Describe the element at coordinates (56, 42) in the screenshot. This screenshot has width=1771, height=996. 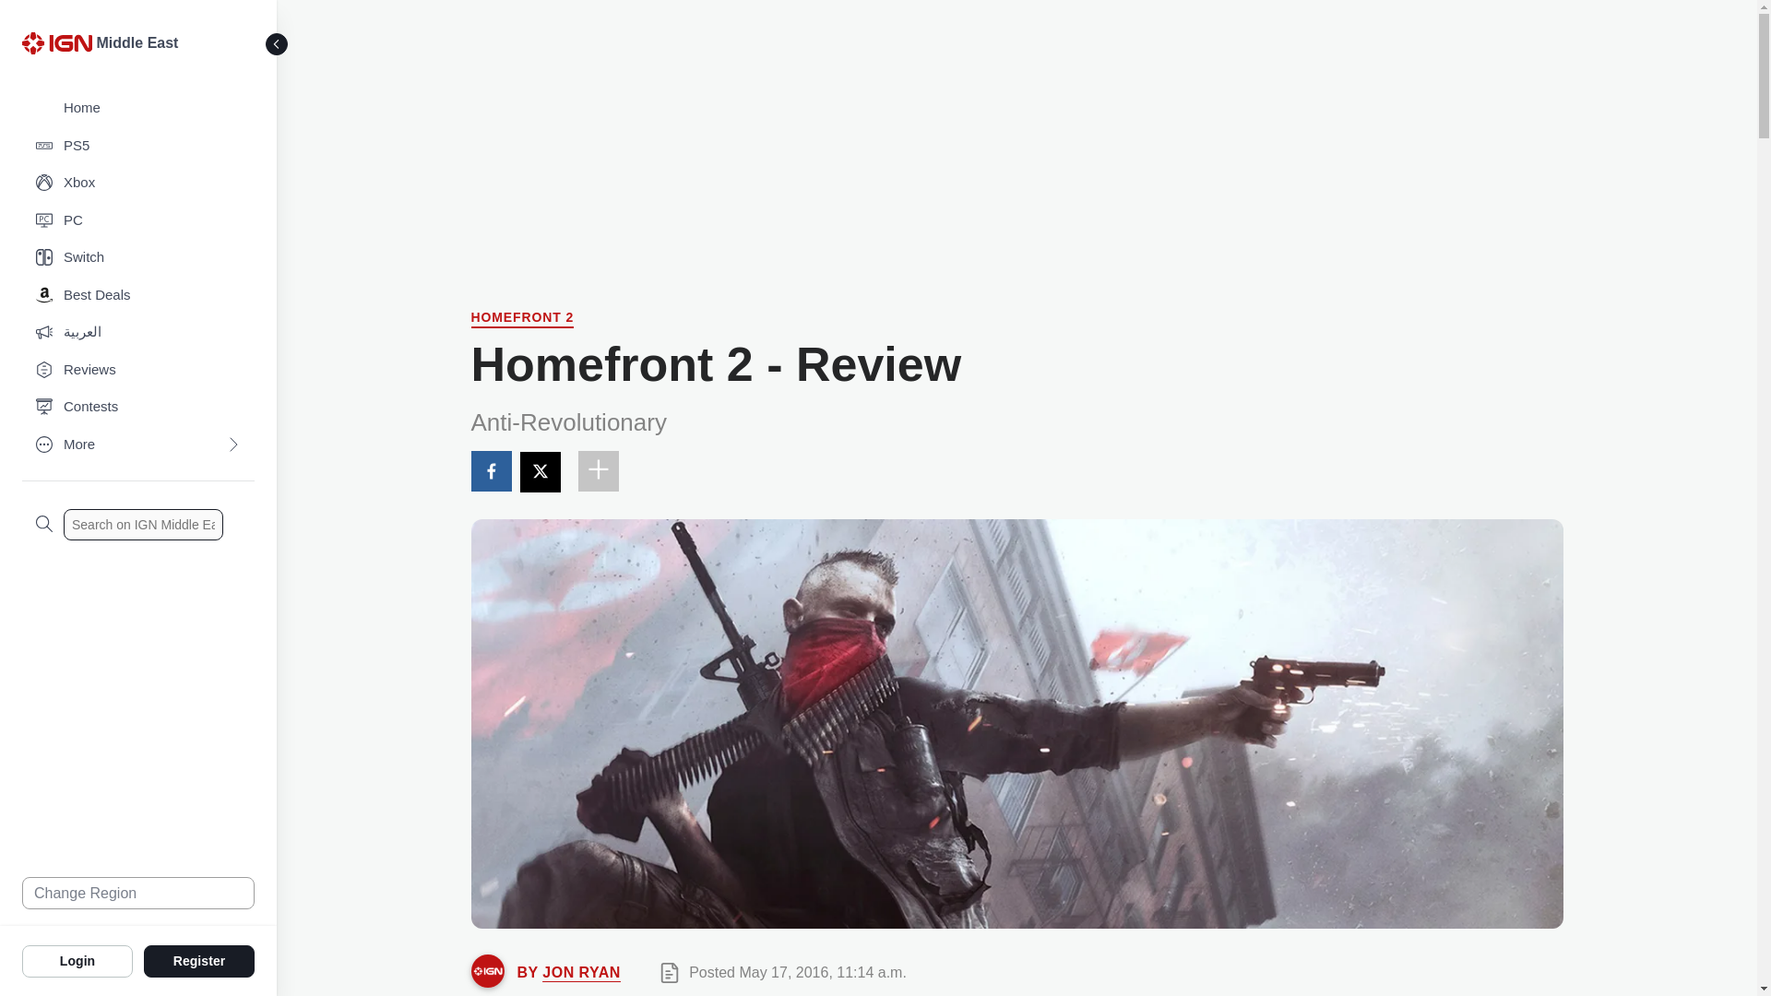
I see `IGN Logo` at that location.